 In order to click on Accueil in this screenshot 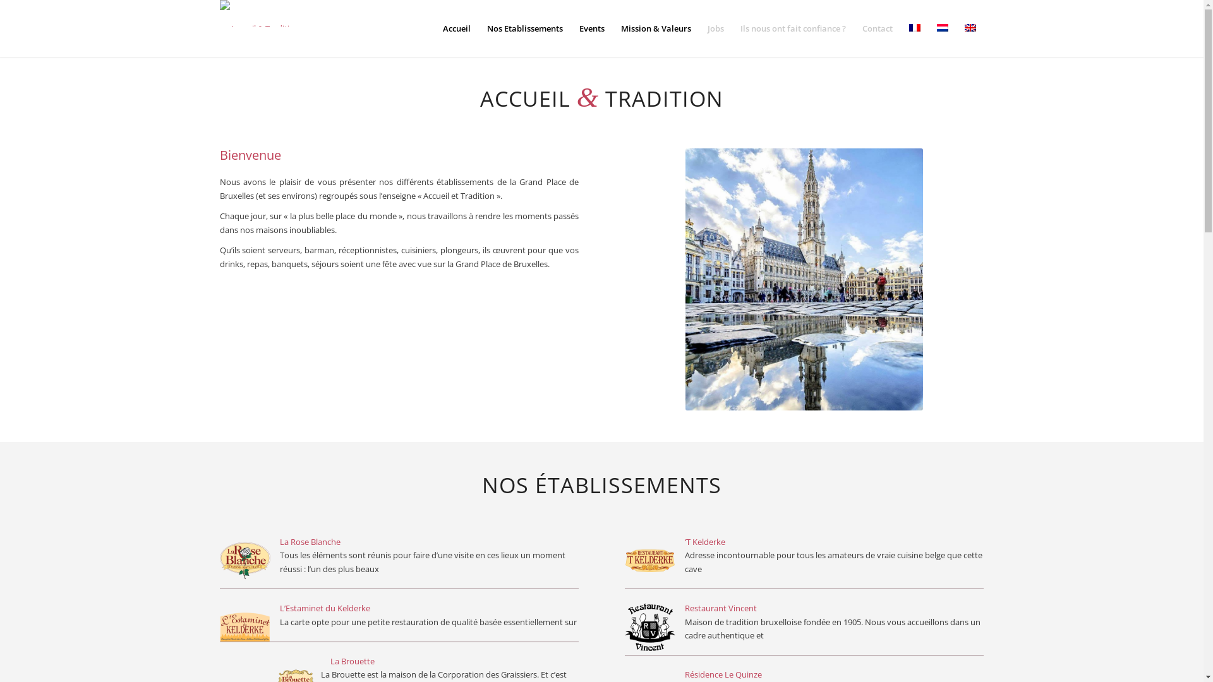, I will do `click(457, 28)`.